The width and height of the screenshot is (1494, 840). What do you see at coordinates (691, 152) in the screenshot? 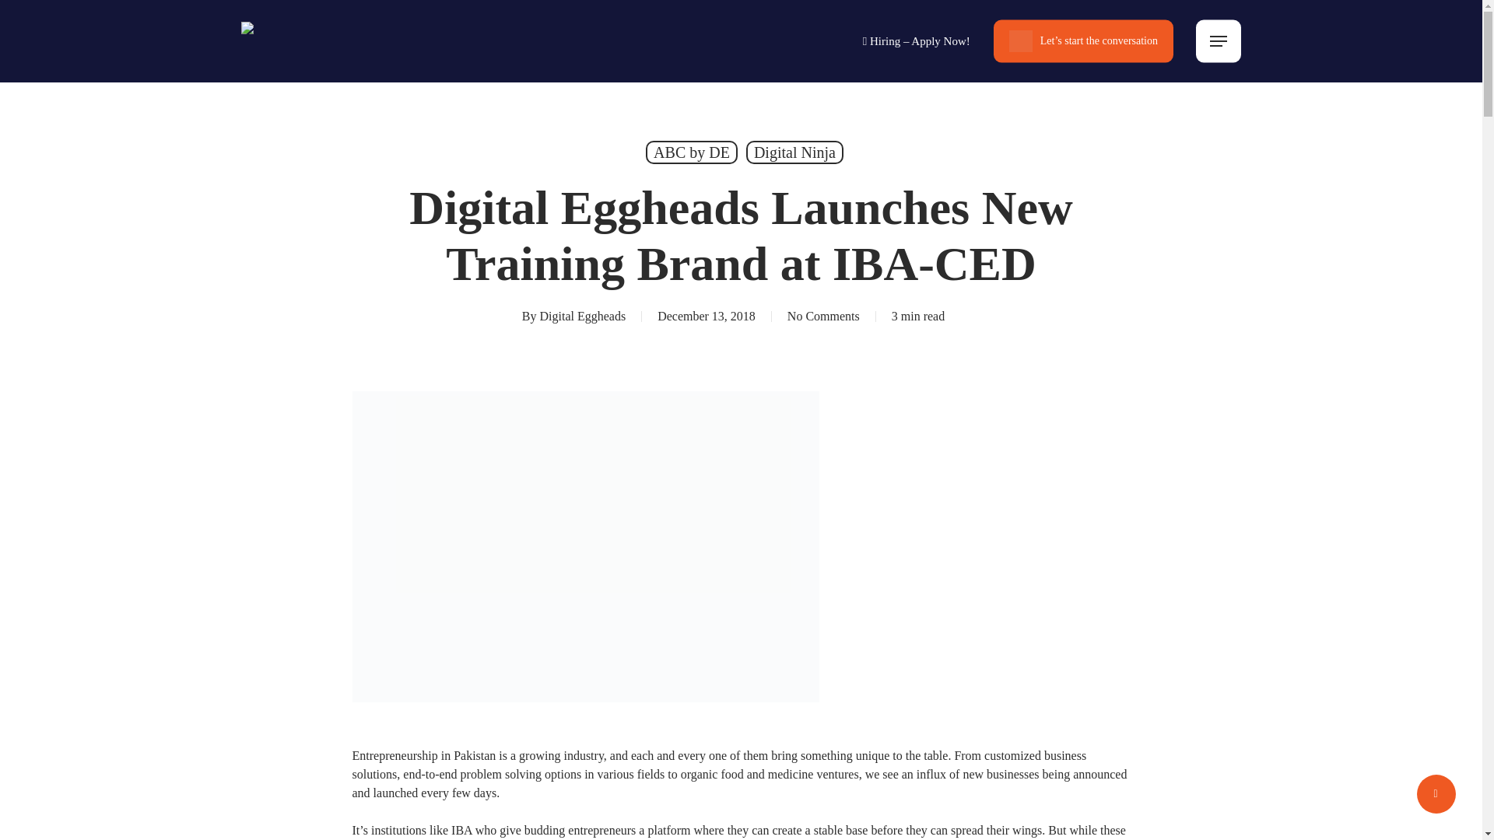
I see `ABC by DE` at bounding box center [691, 152].